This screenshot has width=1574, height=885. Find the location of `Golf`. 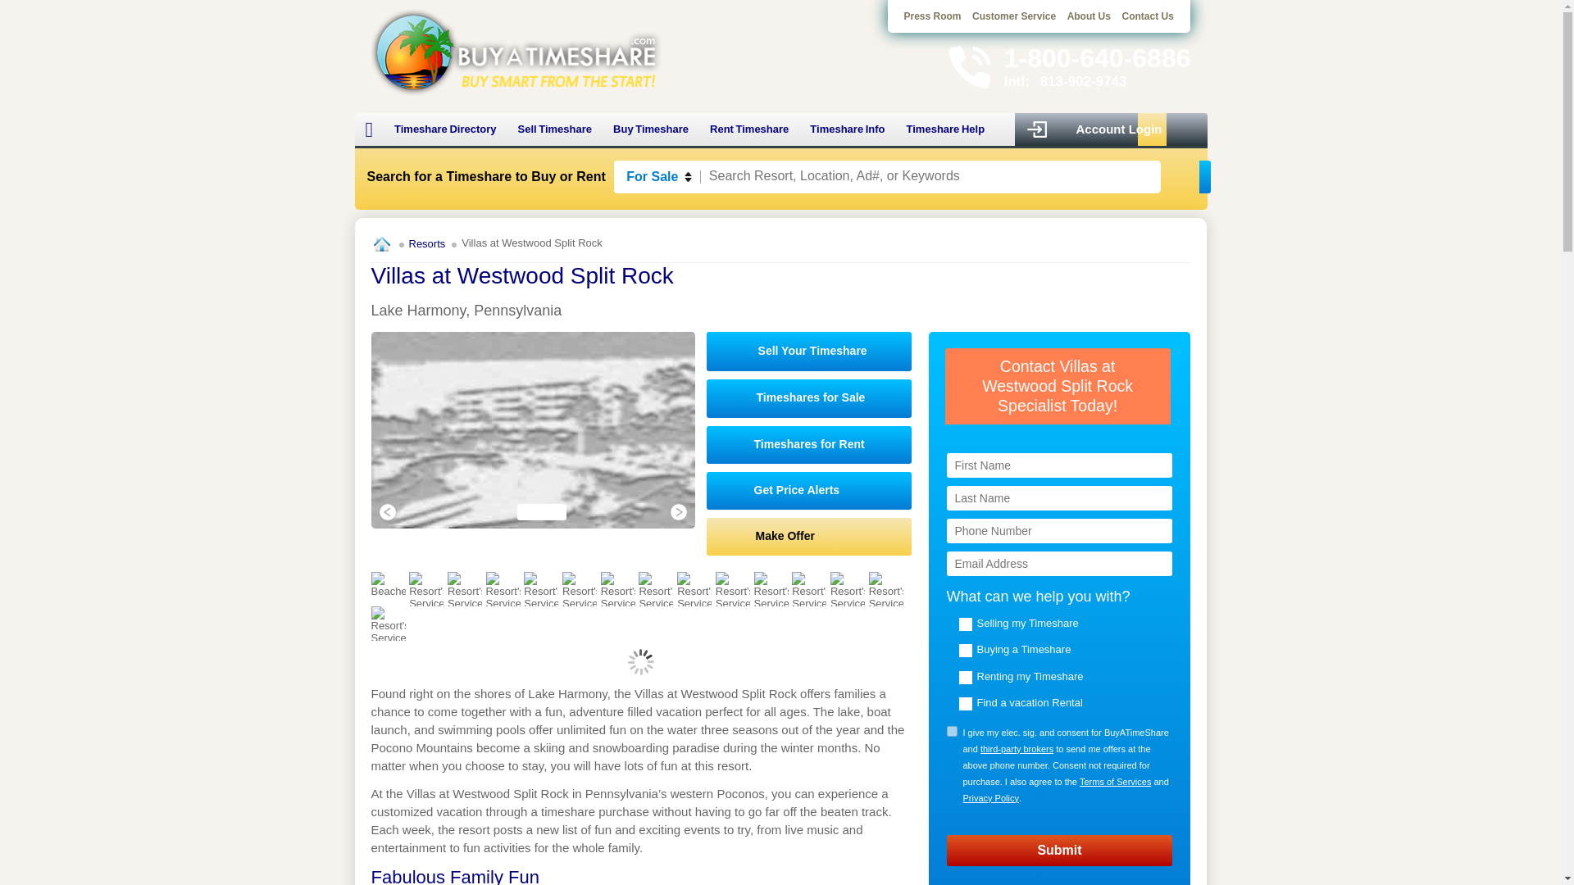

Golf is located at coordinates (464, 588).